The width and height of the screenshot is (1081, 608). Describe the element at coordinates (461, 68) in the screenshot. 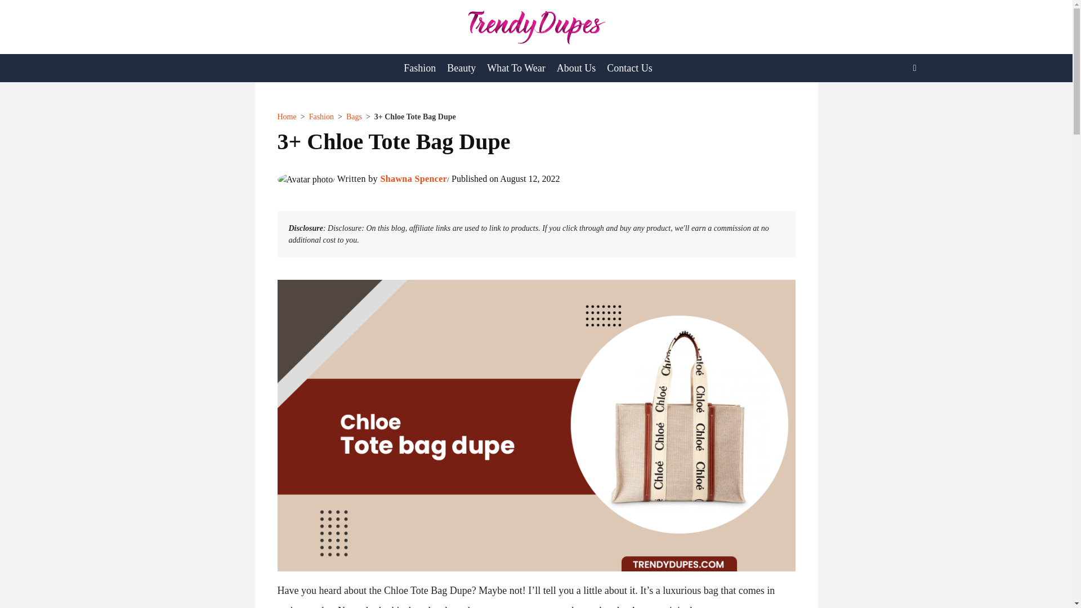

I see `Beauty` at that location.